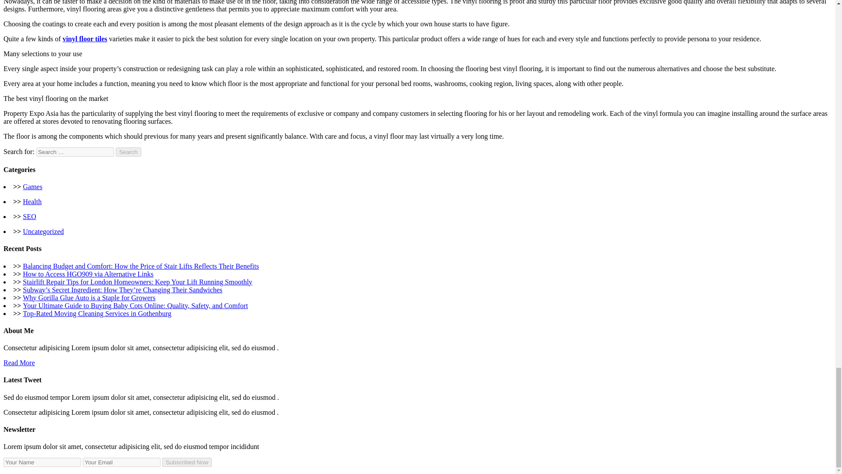 The height and width of the screenshot is (474, 842). I want to click on How to Access HGO909 via Alternative Links, so click(88, 274).